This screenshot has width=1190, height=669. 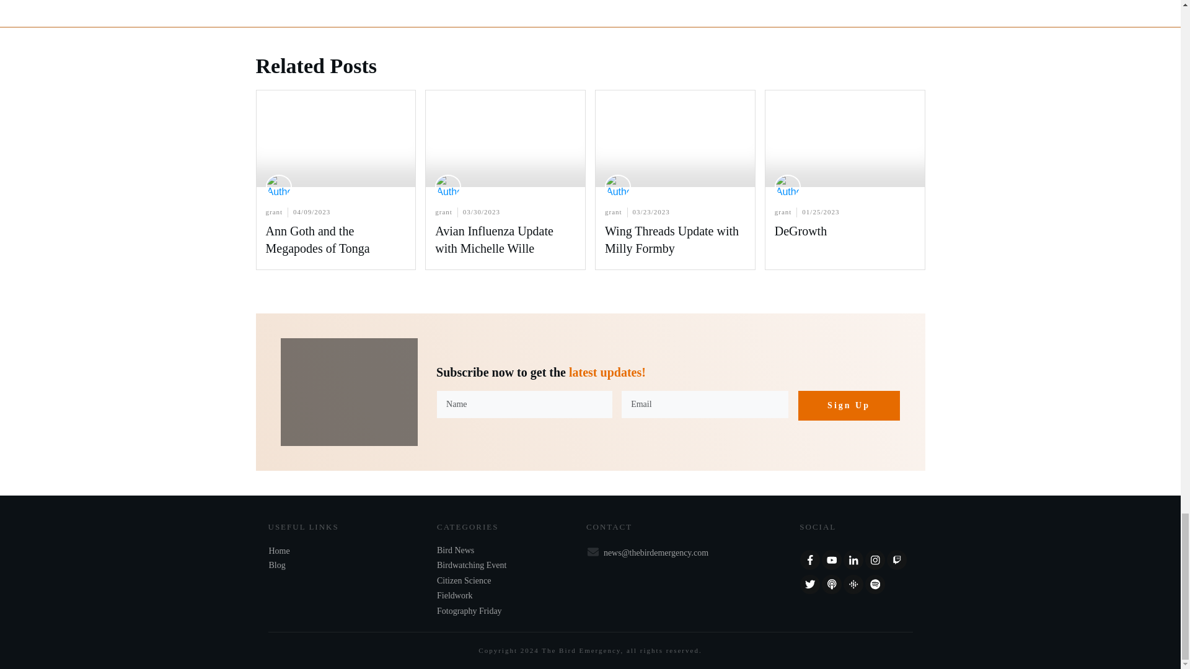 What do you see at coordinates (279, 551) in the screenshot?
I see `Home` at bounding box center [279, 551].